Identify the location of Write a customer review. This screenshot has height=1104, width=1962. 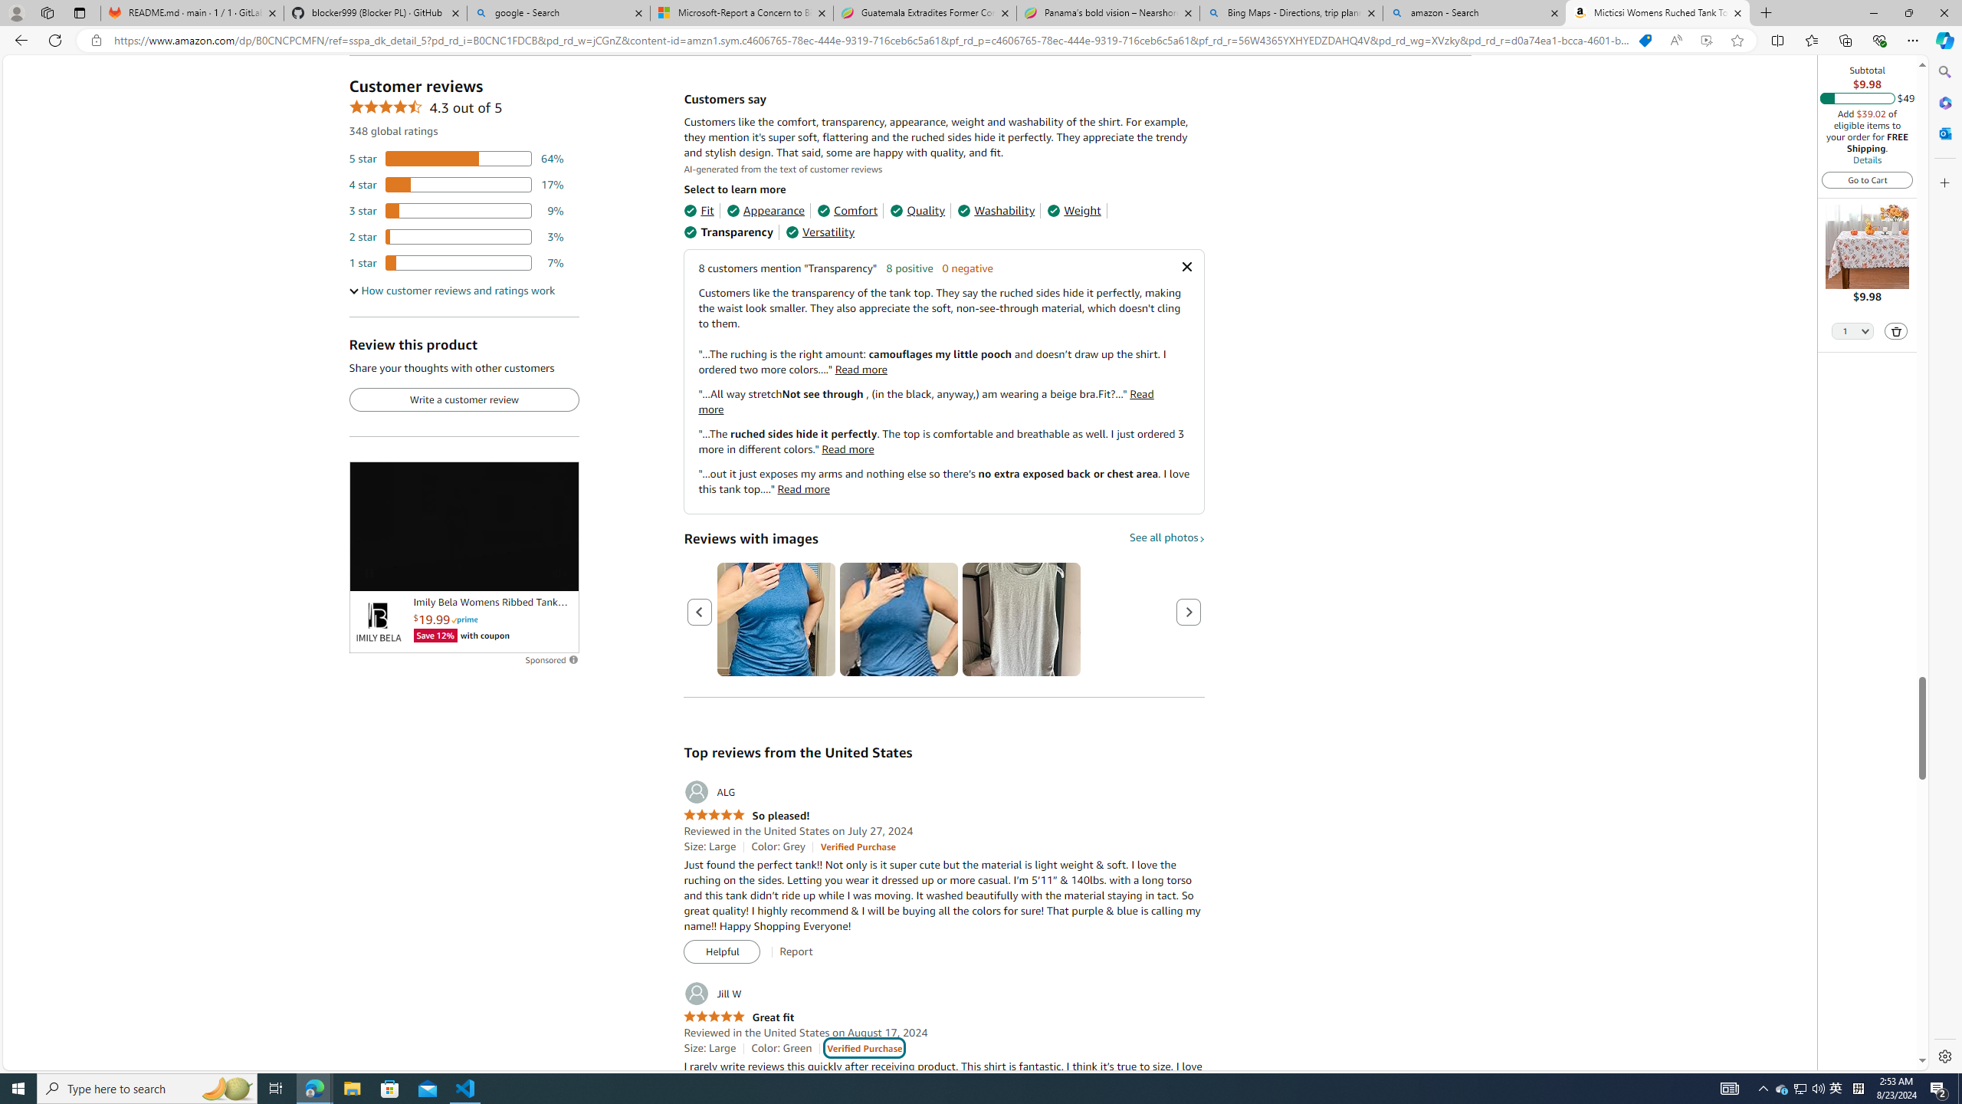
(464, 400).